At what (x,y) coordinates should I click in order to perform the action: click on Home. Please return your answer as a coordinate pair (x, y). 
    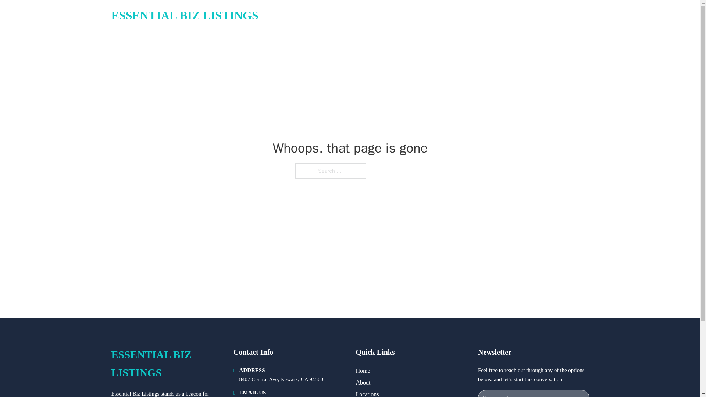
    Looking at the image, I should click on (363, 371).